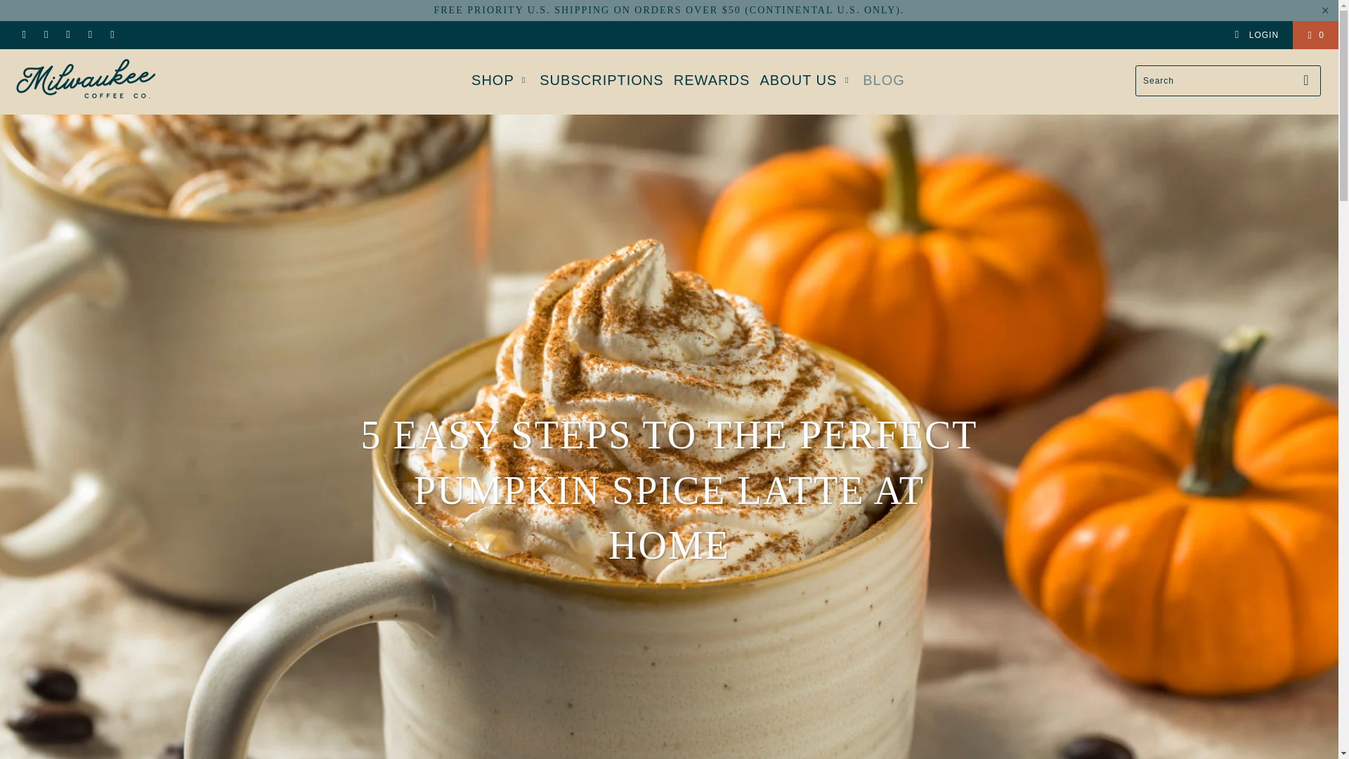 This screenshot has height=759, width=1349. What do you see at coordinates (711, 80) in the screenshot?
I see `REWARDS` at bounding box center [711, 80].